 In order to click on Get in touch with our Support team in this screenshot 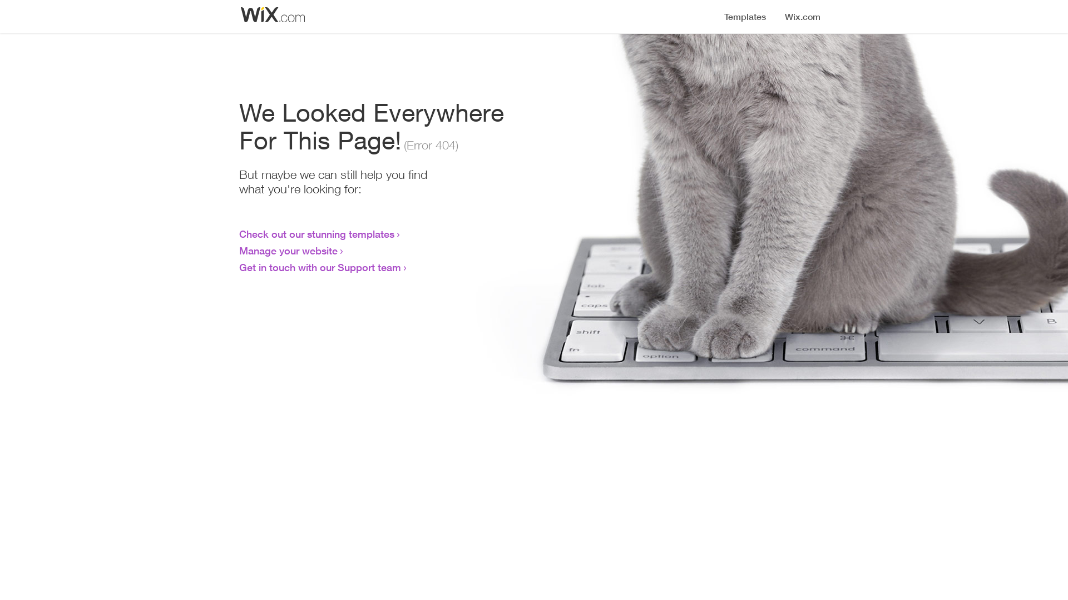, I will do `click(320, 267)`.